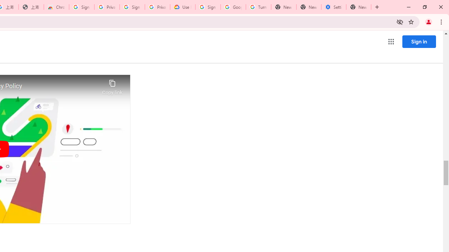 This screenshot has height=252, width=449. What do you see at coordinates (334, 7) in the screenshot?
I see `Settings - System` at bounding box center [334, 7].